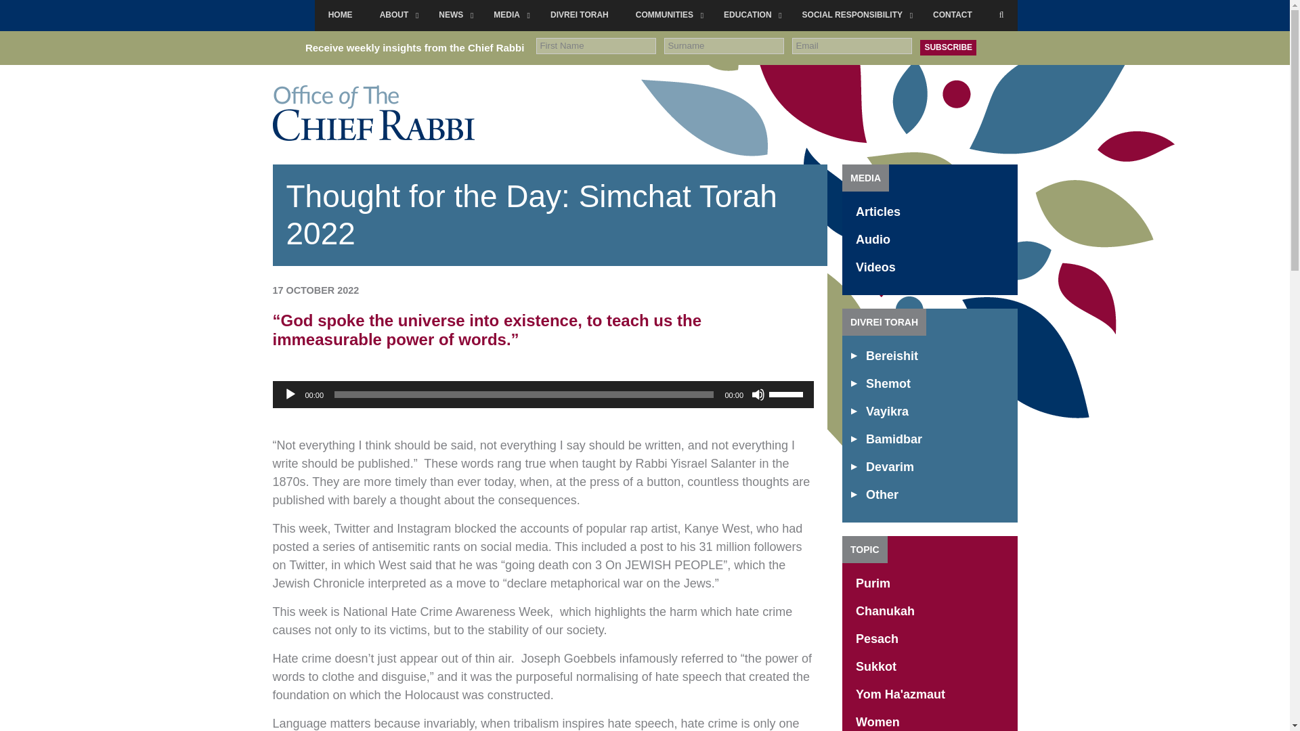  I want to click on First Name, so click(596, 46).